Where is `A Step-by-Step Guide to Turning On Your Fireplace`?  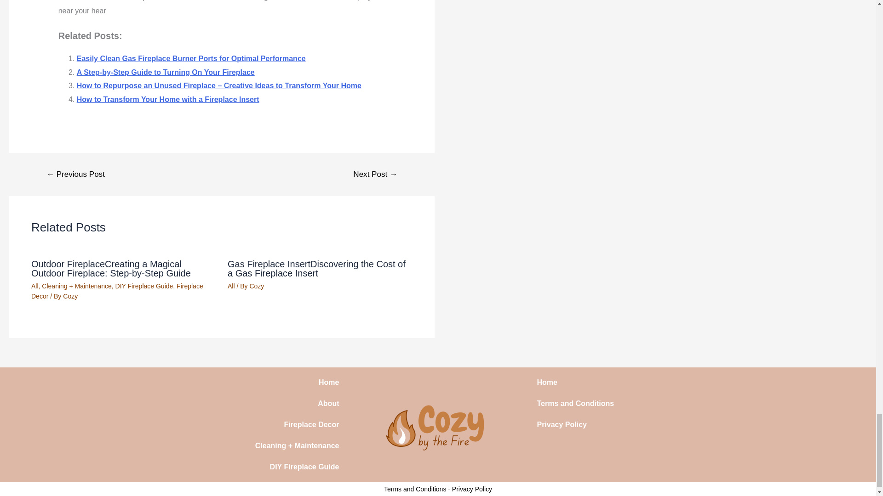 A Step-by-Step Guide to Turning On Your Fireplace is located at coordinates (166, 73).